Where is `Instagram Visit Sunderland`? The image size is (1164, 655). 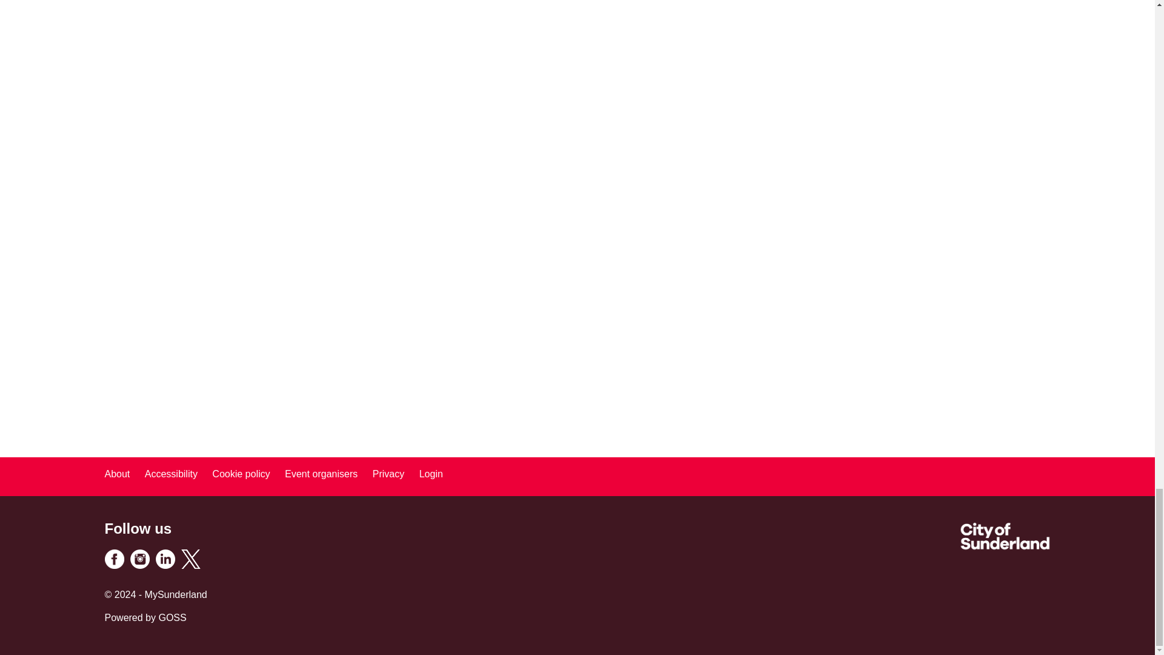 Instagram Visit Sunderland is located at coordinates (139, 565).